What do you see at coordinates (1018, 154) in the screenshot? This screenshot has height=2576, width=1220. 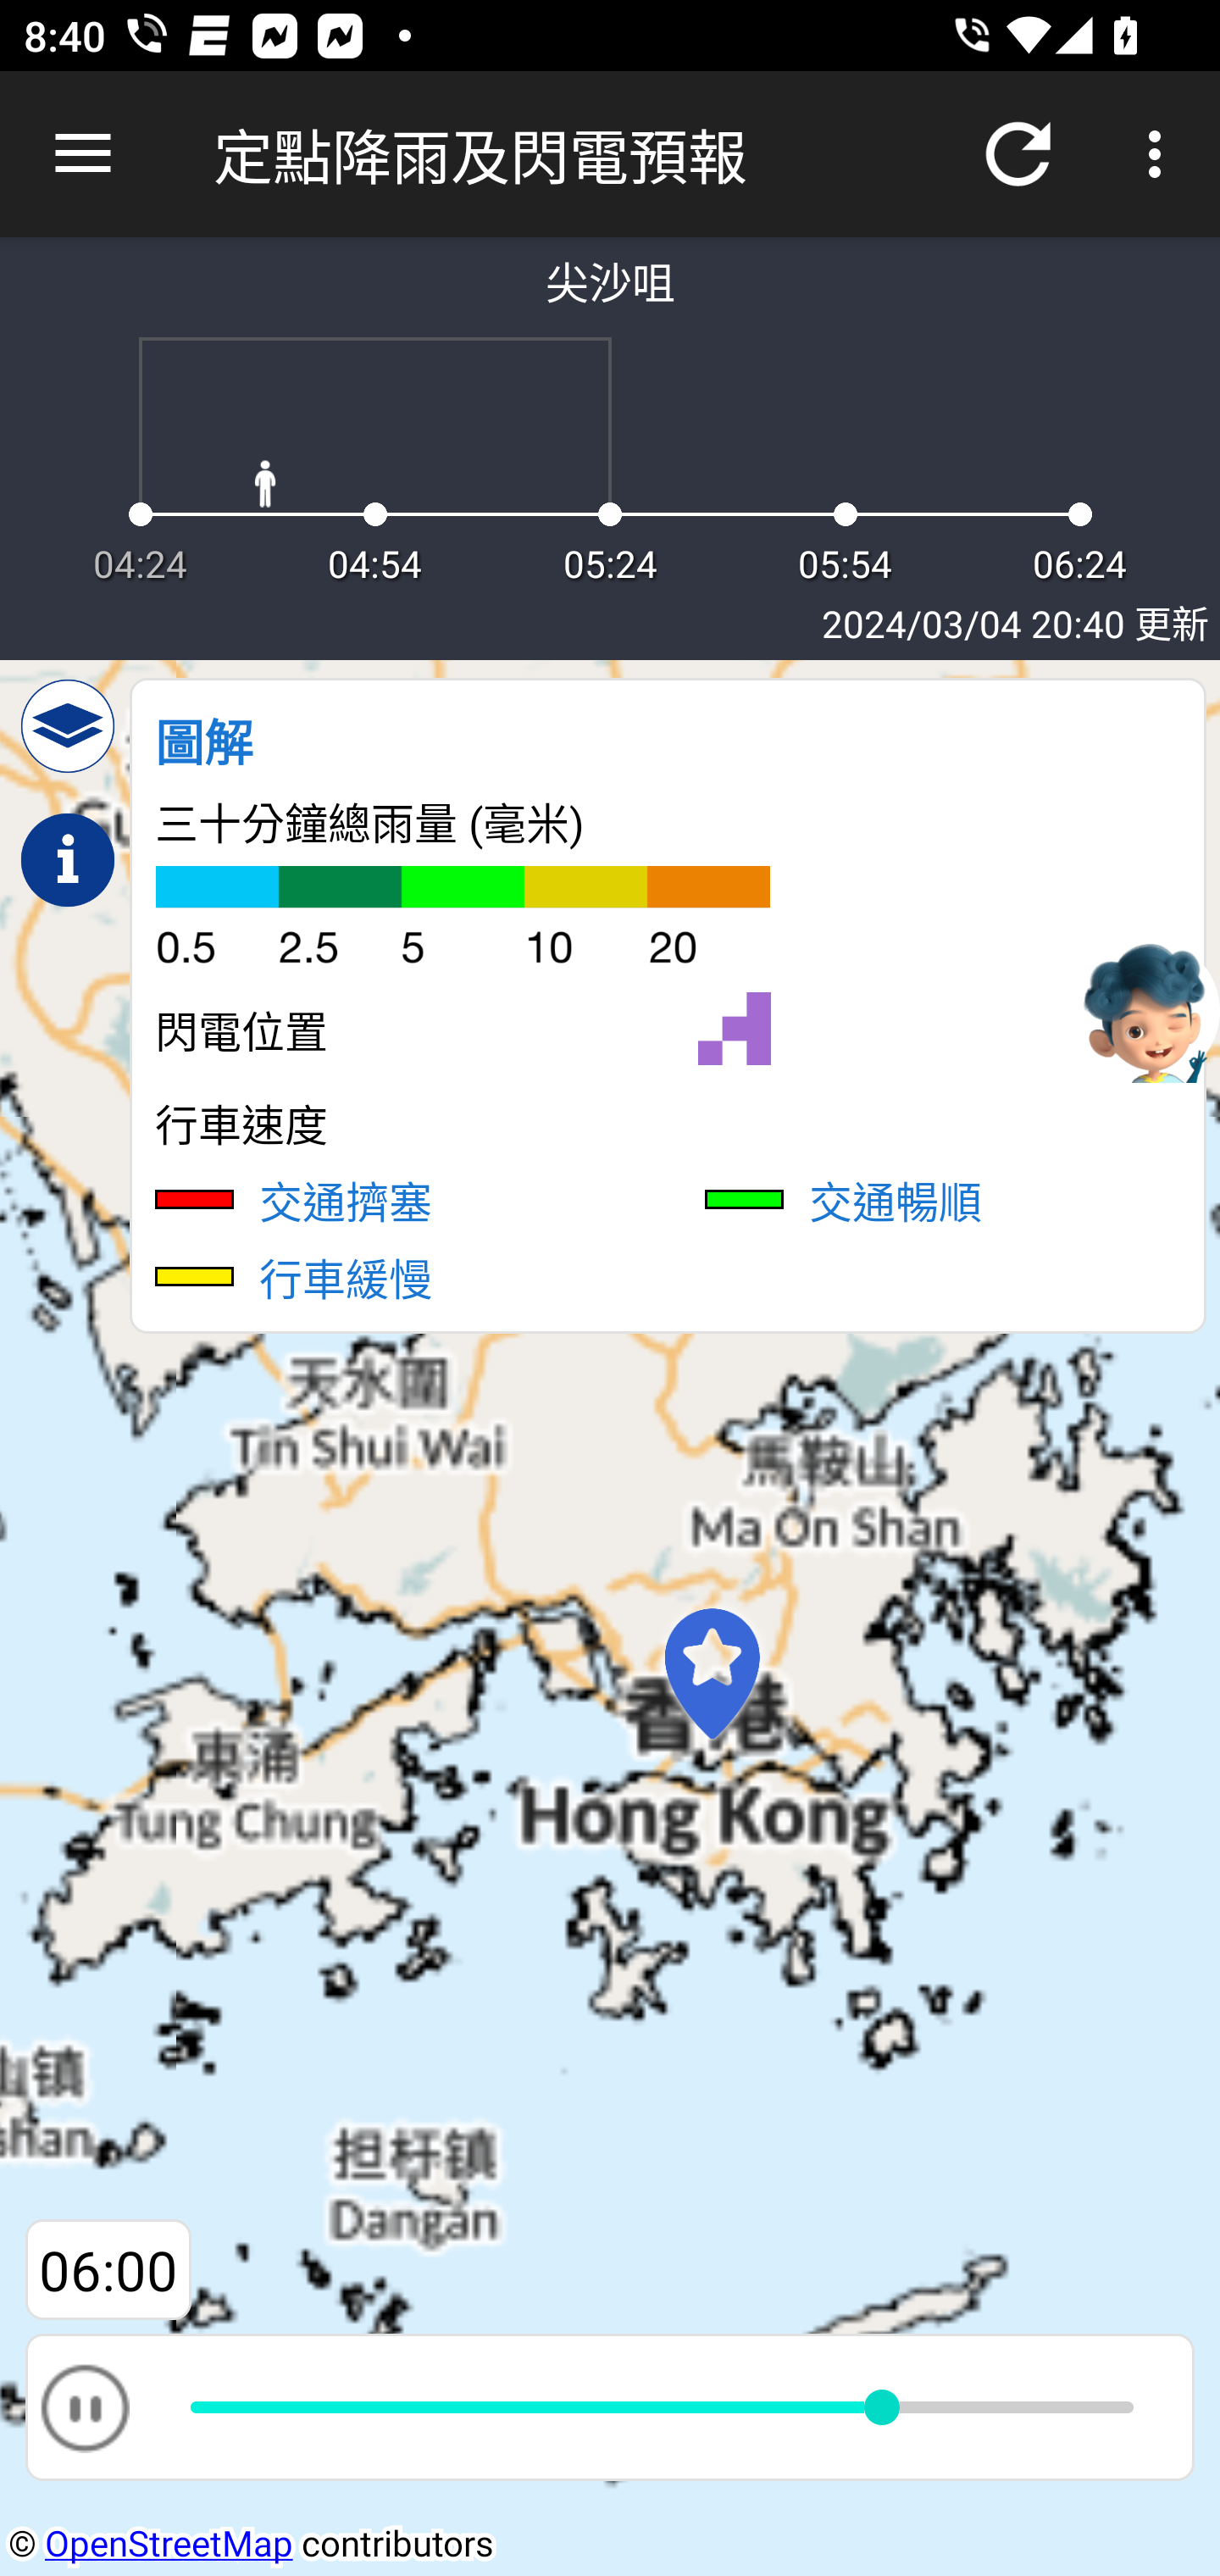 I see `重新整理` at bounding box center [1018, 154].